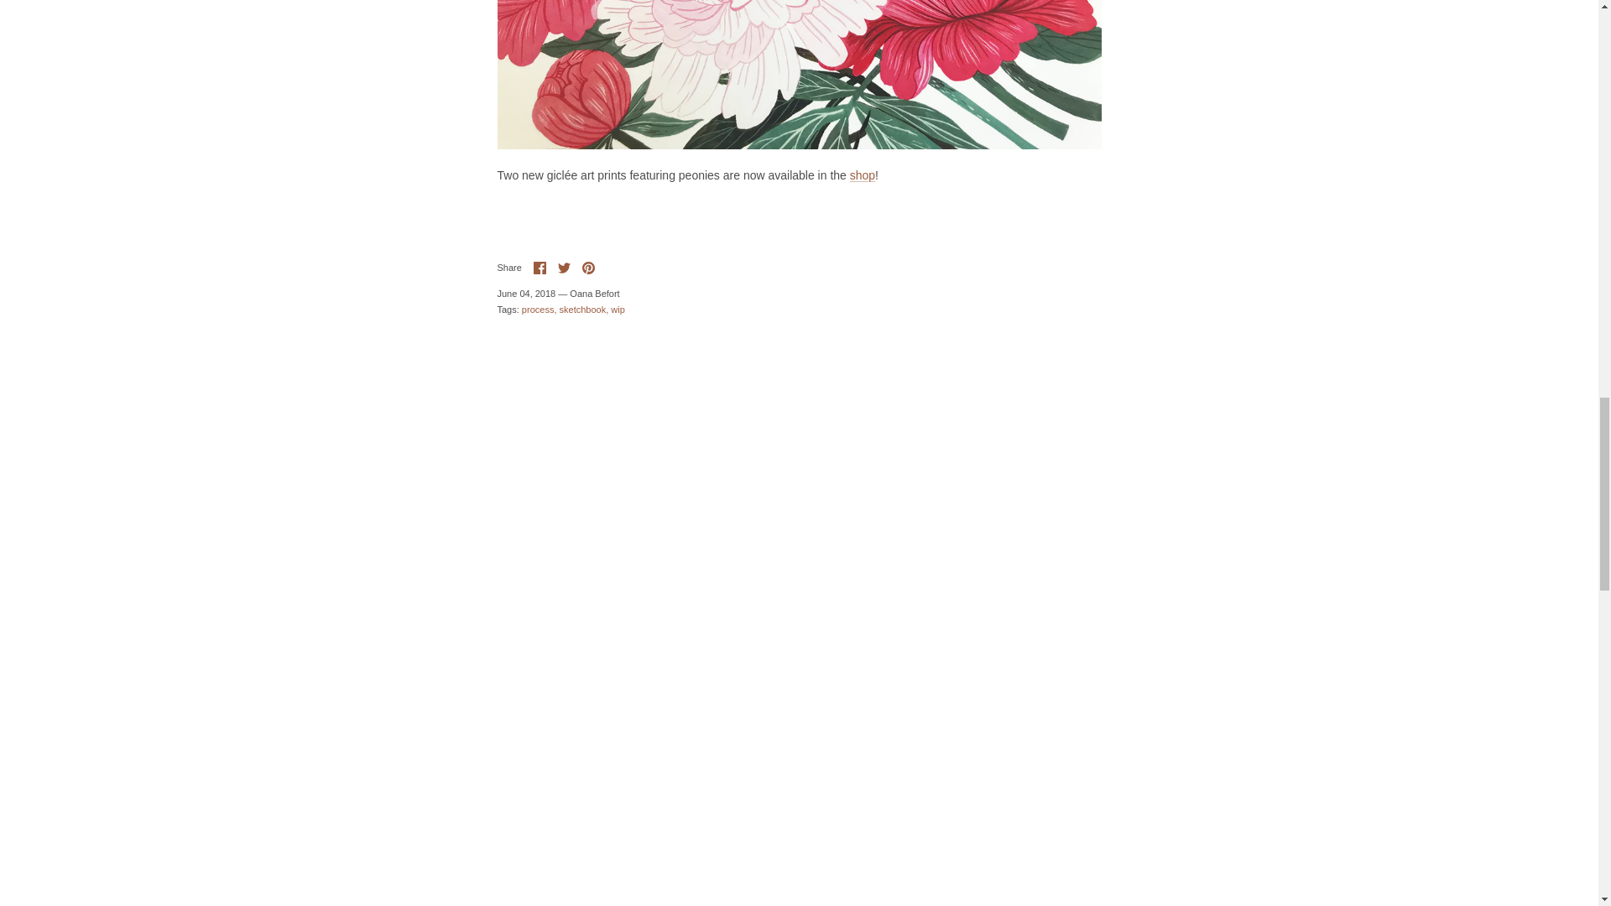 The image size is (1611, 906). I want to click on Show articles tagged sketchbook, so click(584, 309).